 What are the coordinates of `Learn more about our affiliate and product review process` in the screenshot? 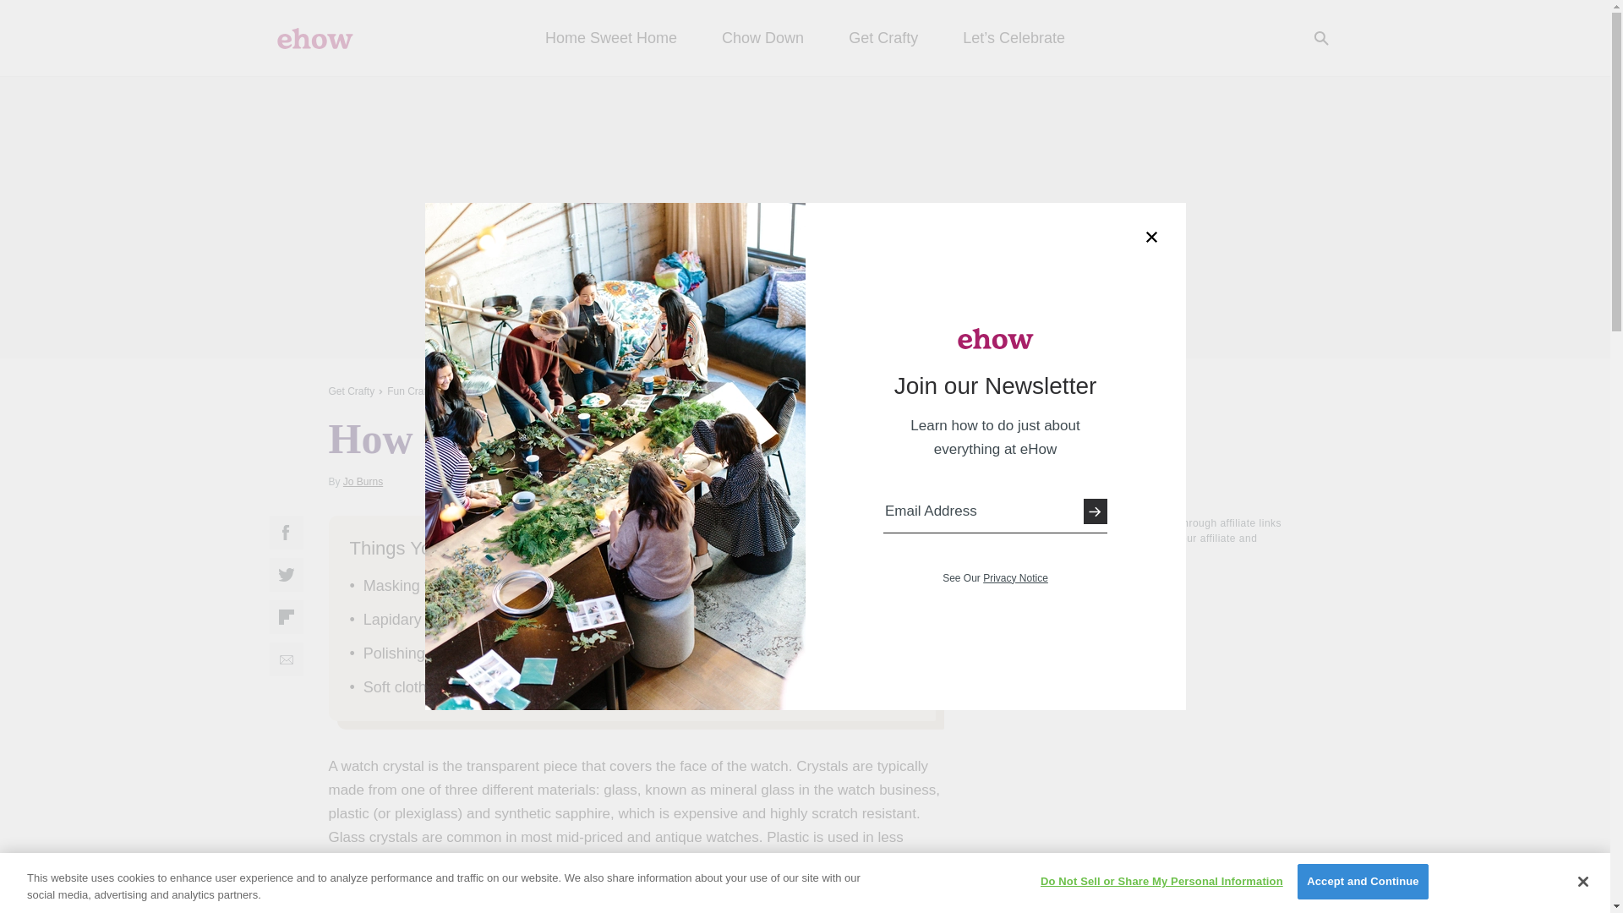 It's located at (1156, 554).